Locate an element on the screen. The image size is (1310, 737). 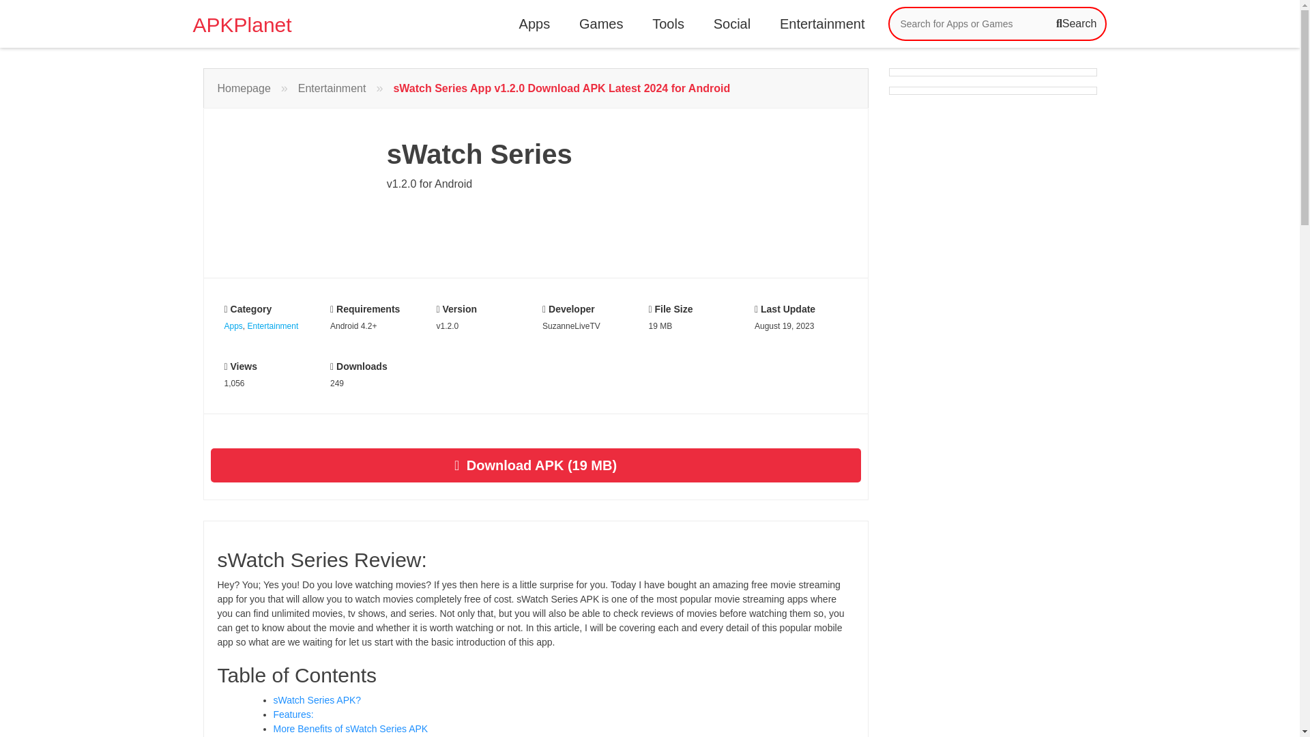
Entertainment is located at coordinates (332, 87).